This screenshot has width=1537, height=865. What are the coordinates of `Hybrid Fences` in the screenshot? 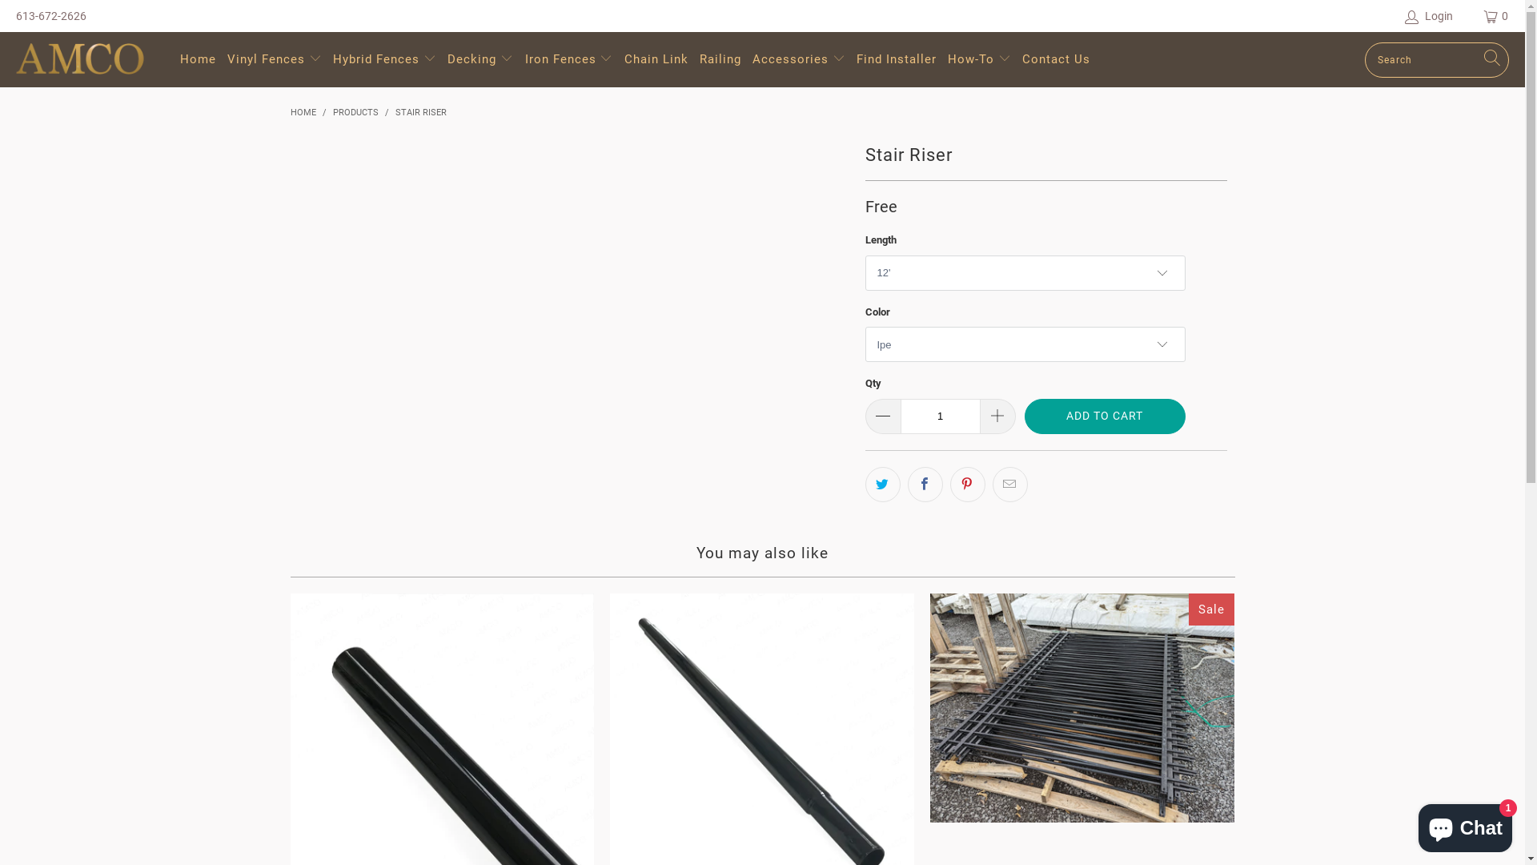 It's located at (384, 59).